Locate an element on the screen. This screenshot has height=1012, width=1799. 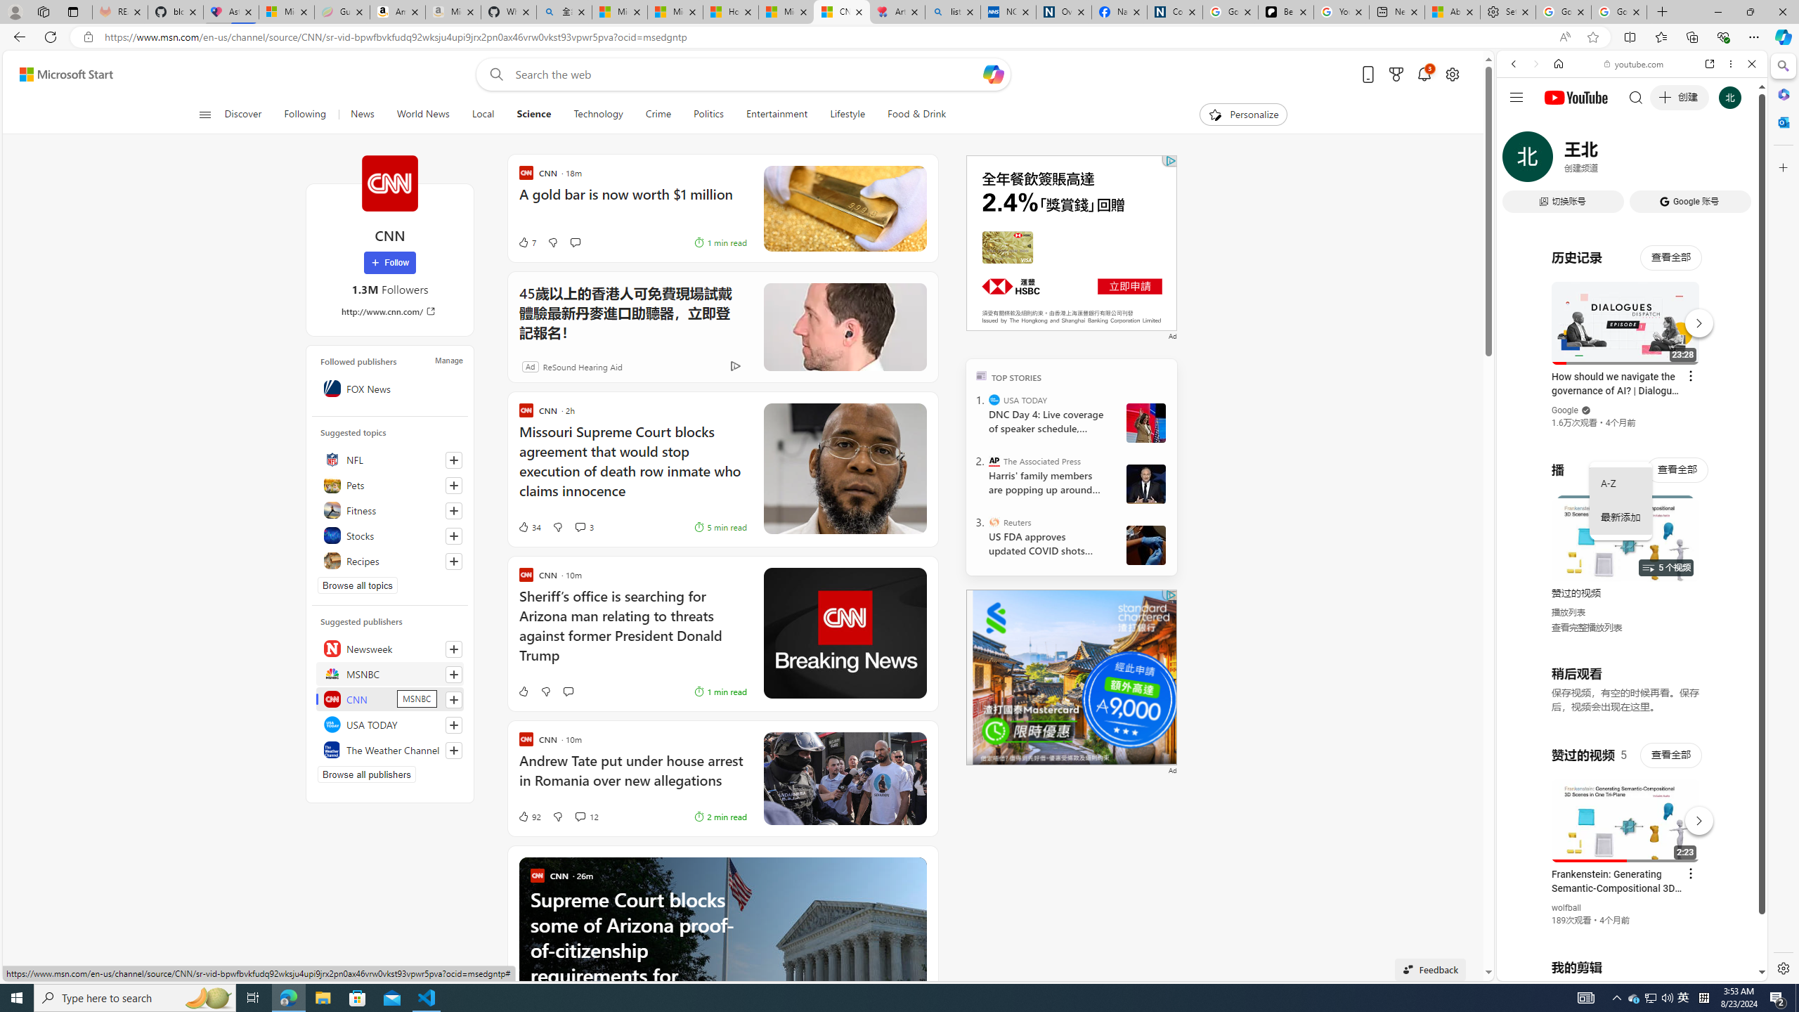
Open navigation menu is located at coordinates (204, 114).